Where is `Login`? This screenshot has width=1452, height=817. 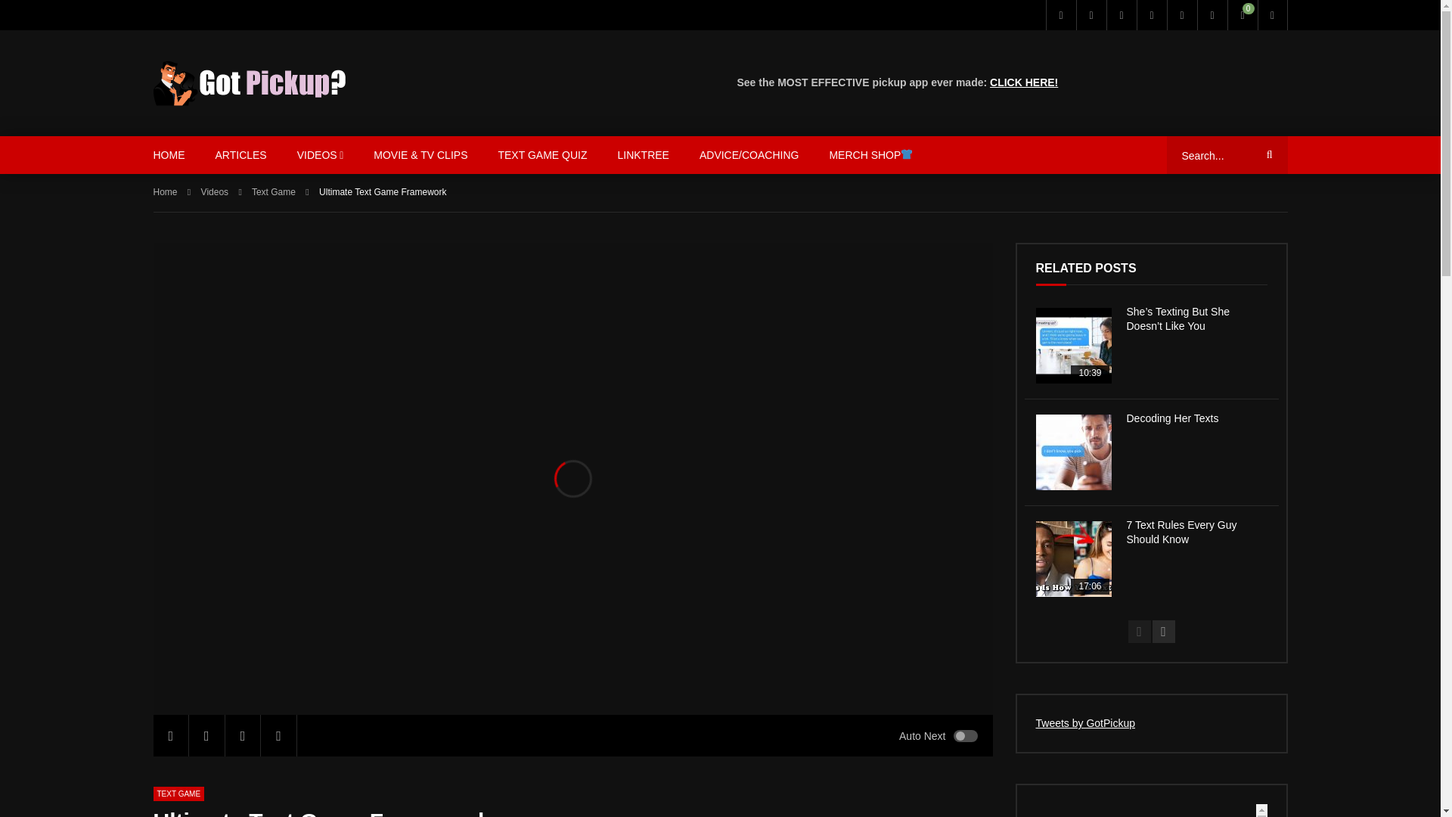 Login is located at coordinates (1272, 15).